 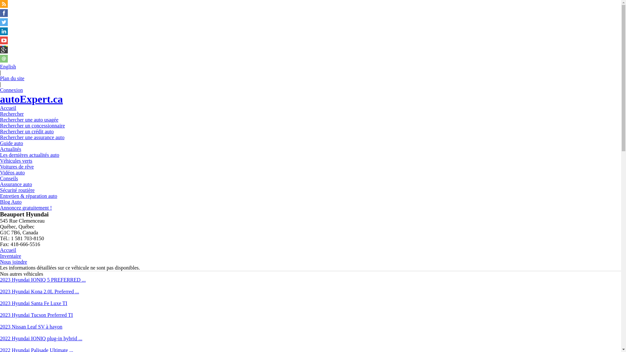 What do you see at coordinates (12, 78) in the screenshot?
I see `Plan du site` at bounding box center [12, 78].